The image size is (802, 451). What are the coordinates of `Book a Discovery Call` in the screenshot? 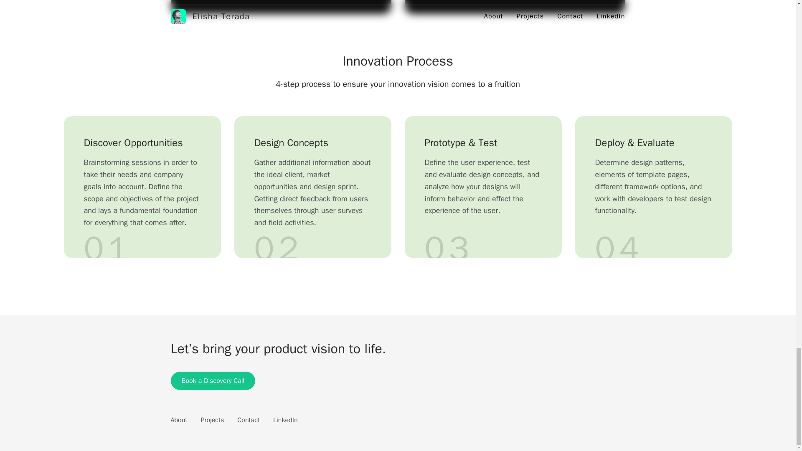 It's located at (212, 381).